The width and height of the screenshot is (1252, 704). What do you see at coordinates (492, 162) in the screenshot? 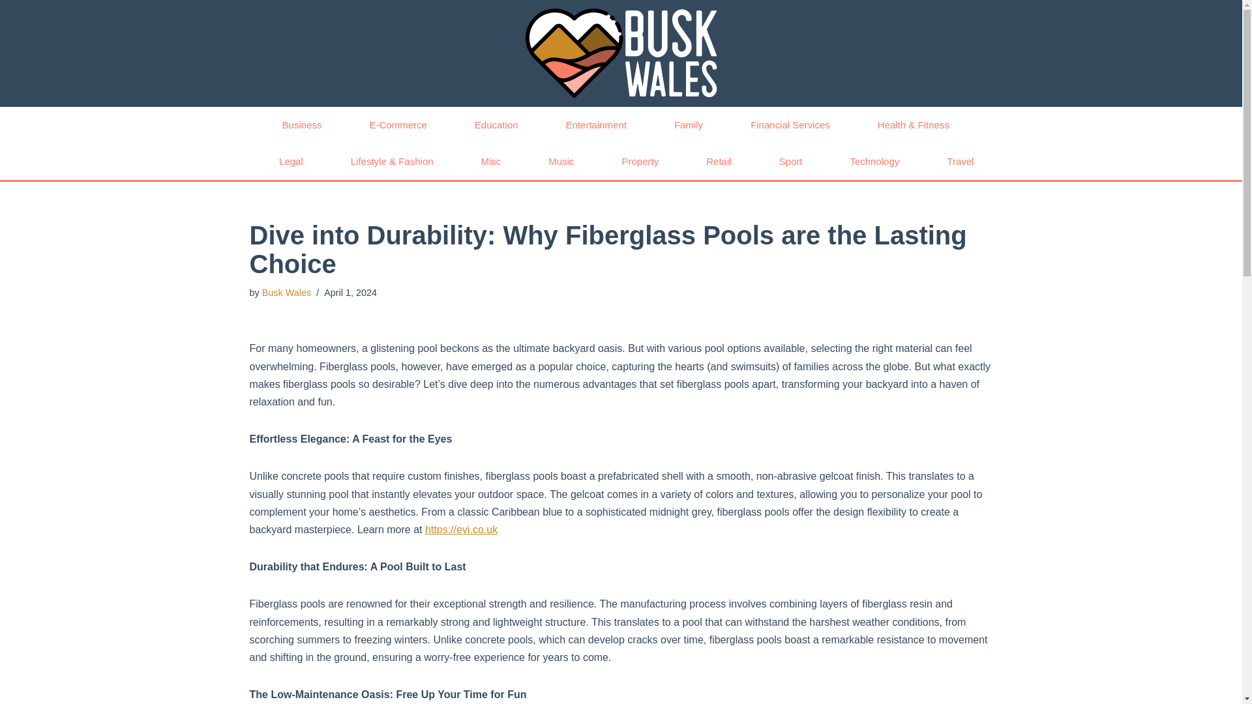
I see `Misc` at bounding box center [492, 162].